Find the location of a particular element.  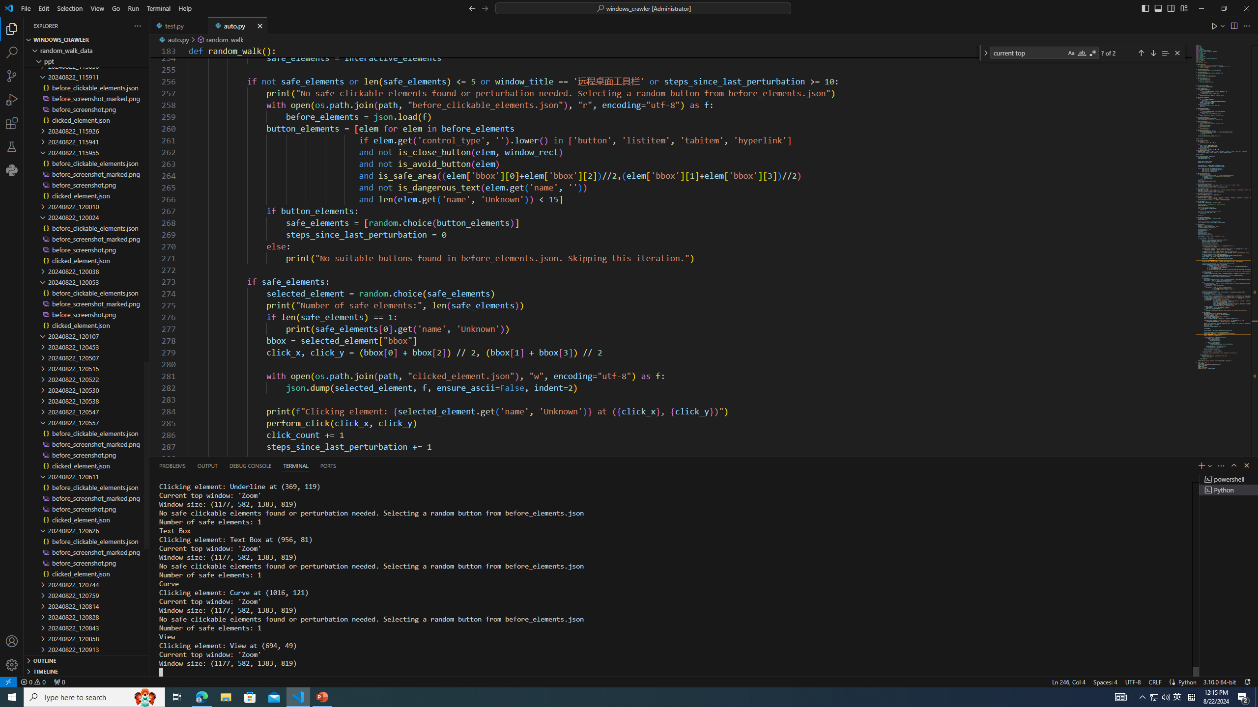

Problems (Ctrl+Shift+M) is located at coordinates (172, 465).